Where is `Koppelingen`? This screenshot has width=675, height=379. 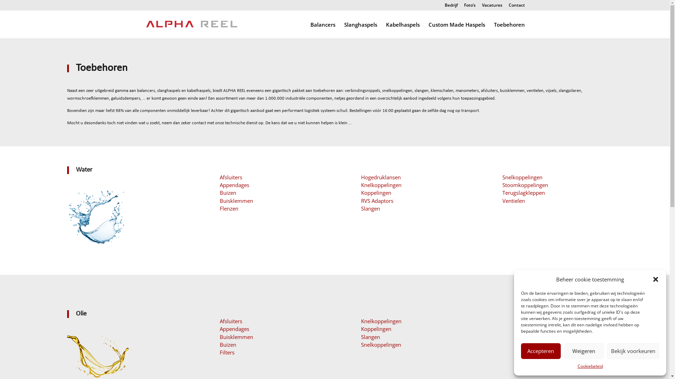
Koppelingen is located at coordinates (376, 193).